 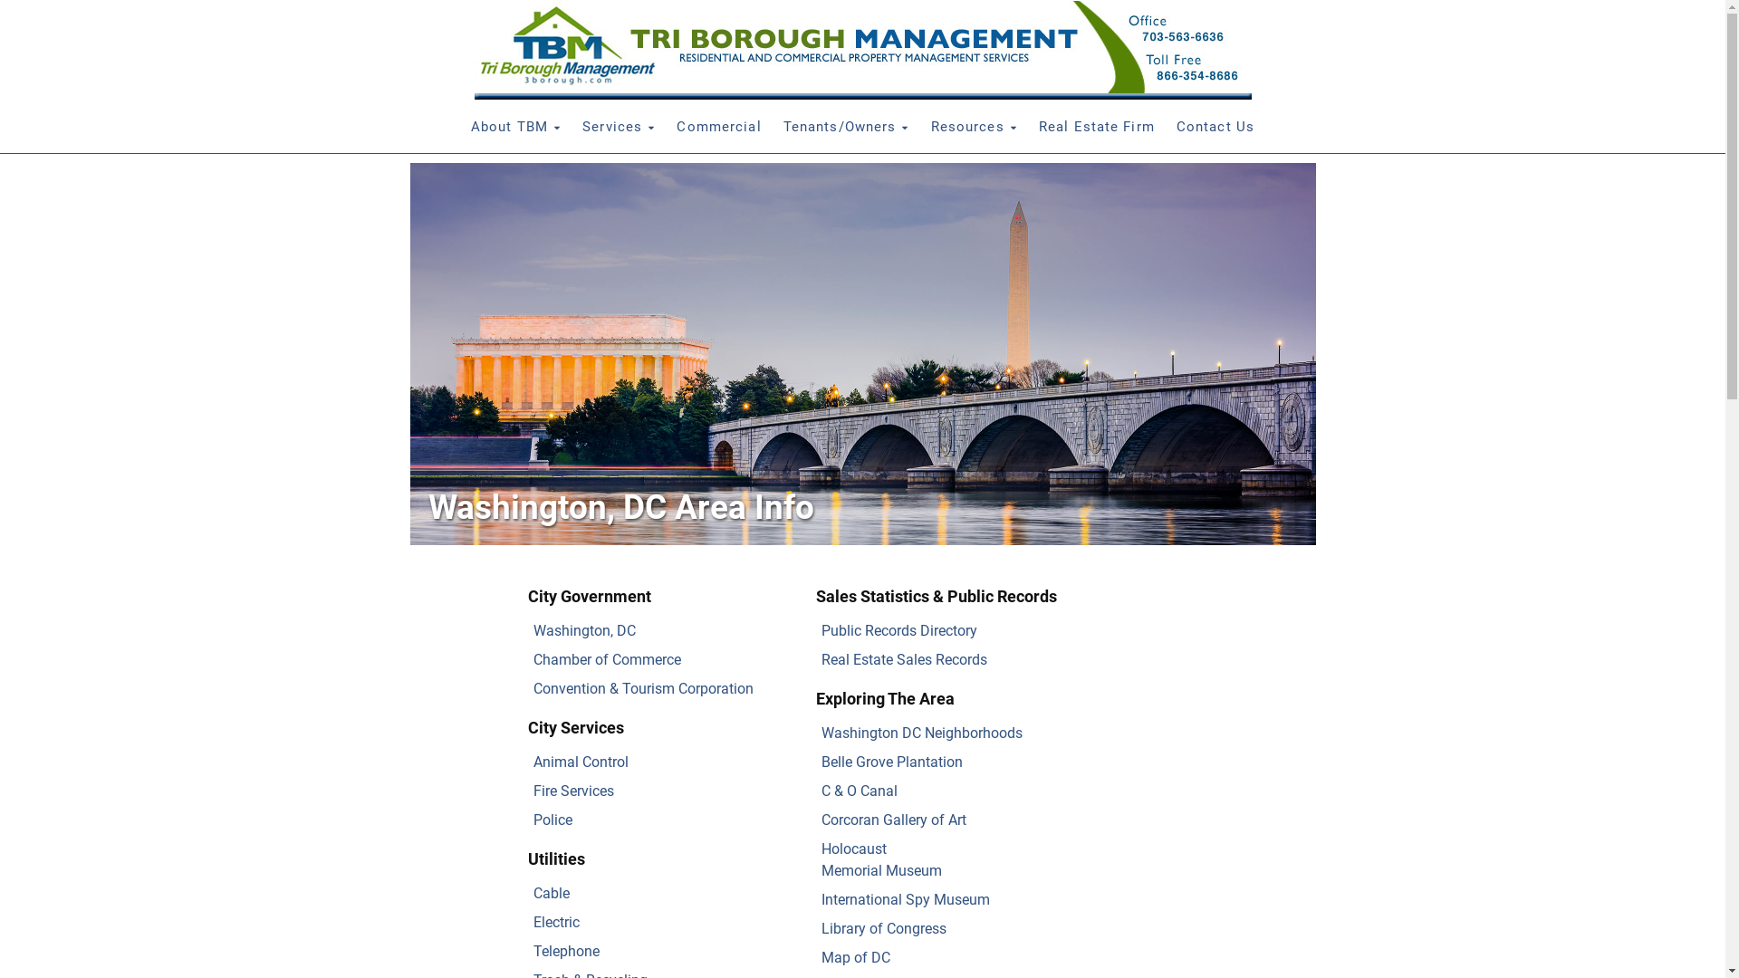 What do you see at coordinates (880, 860) in the screenshot?
I see `Holocaust
Memorial Museum` at bounding box center [880, 860].